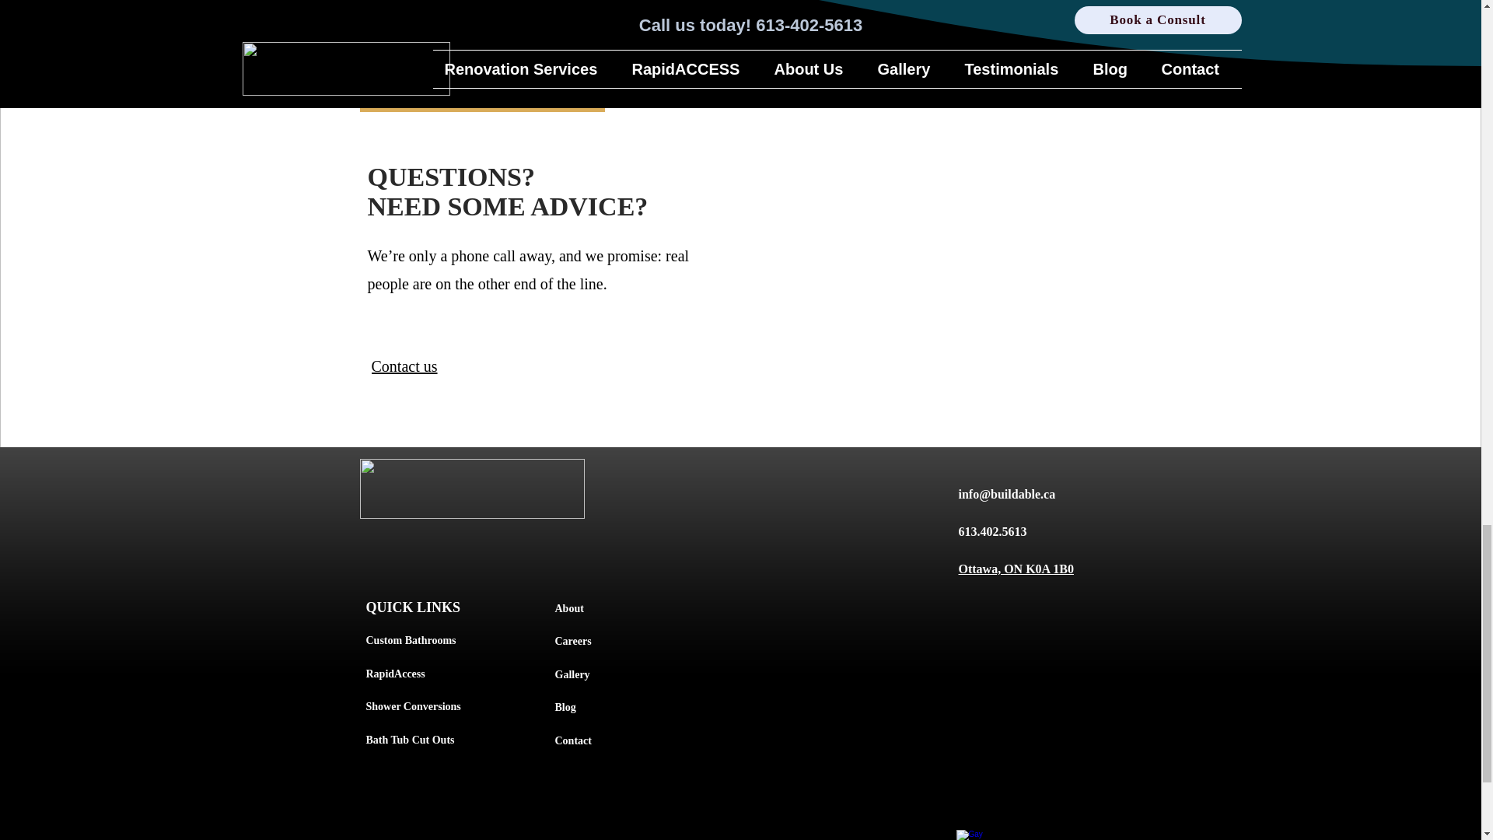 The width and height of the screenshot is (1493, 840). I want to click on Shower Conversions, so click(412, 706).